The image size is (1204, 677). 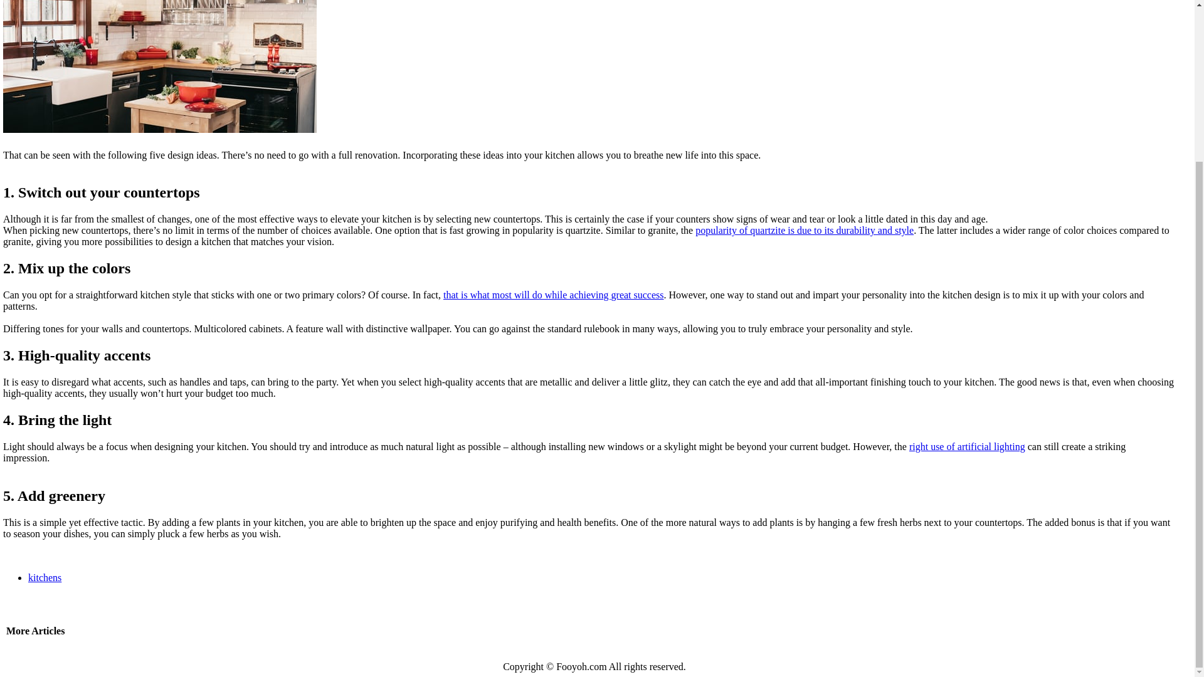 I want to click on kitchen1.jpeg, so click(x=162, y=68).